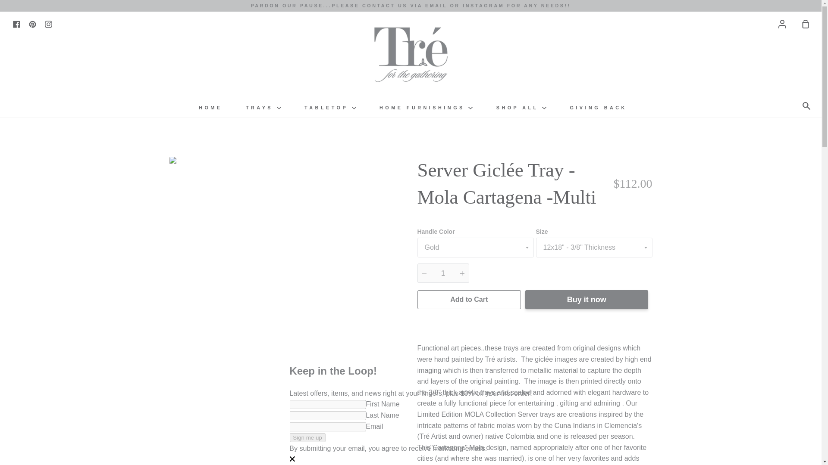 The width and height of the screenshot is (828, 465). What do you see at coordinates (48, 23) in the screenshot?
I see `Instagram` at bounding box center [48, 23].